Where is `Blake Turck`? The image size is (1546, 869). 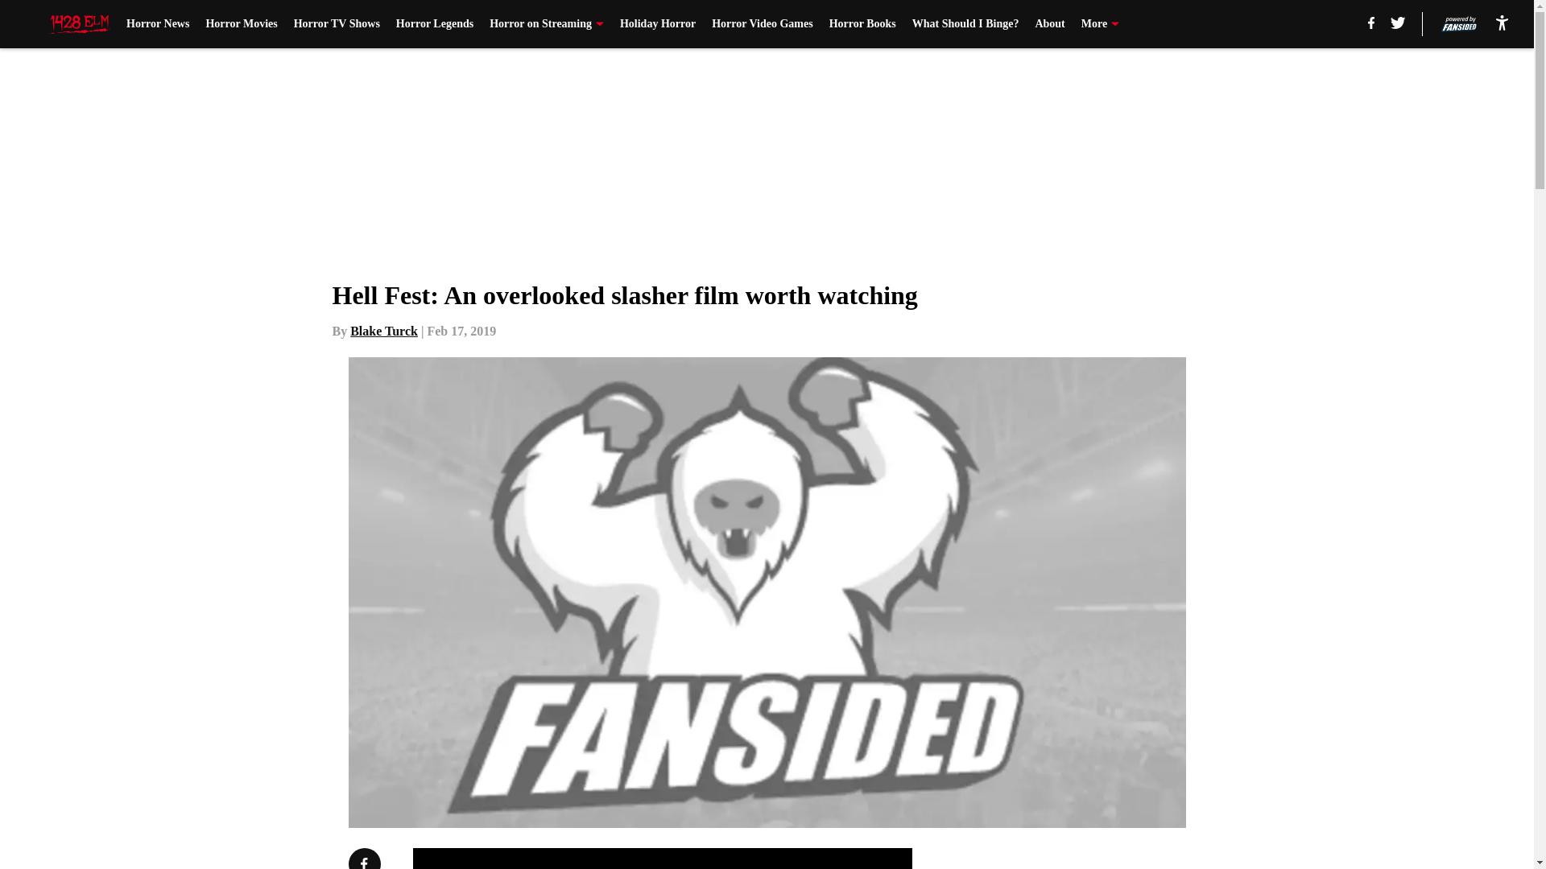 Blake Turck is located at coordinates (383, 331).